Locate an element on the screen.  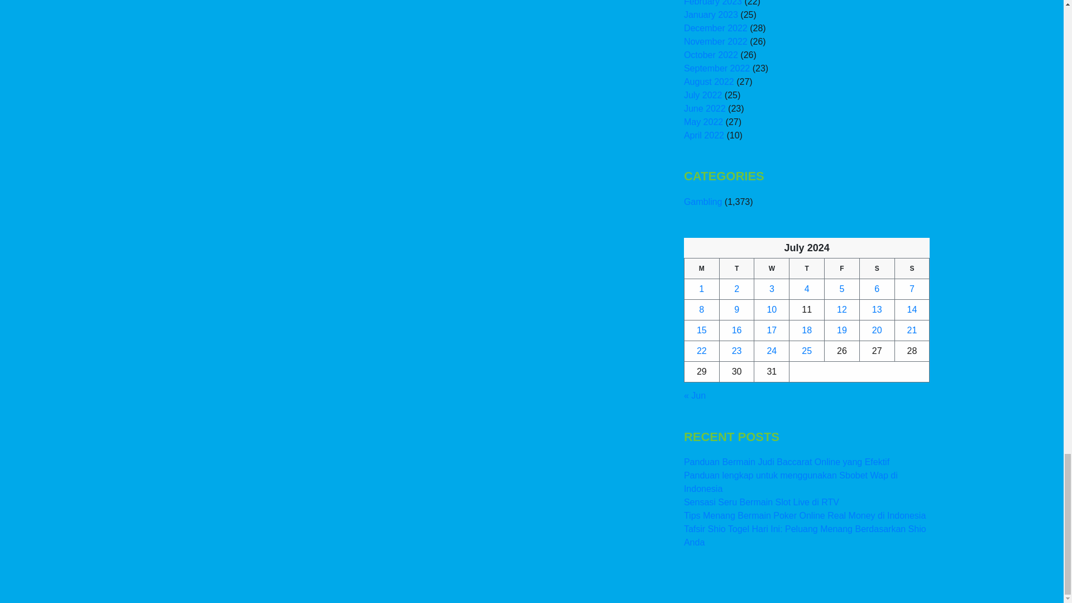
Wednesday is located at coordinates (772, 268).